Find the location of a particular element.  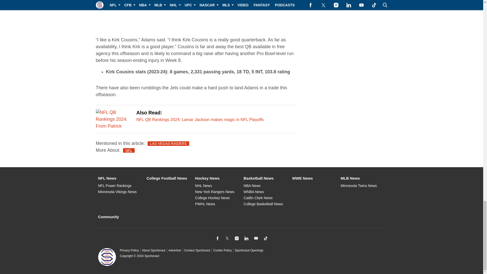

Connect with us on TikTok is located at coordinates (265, 238).